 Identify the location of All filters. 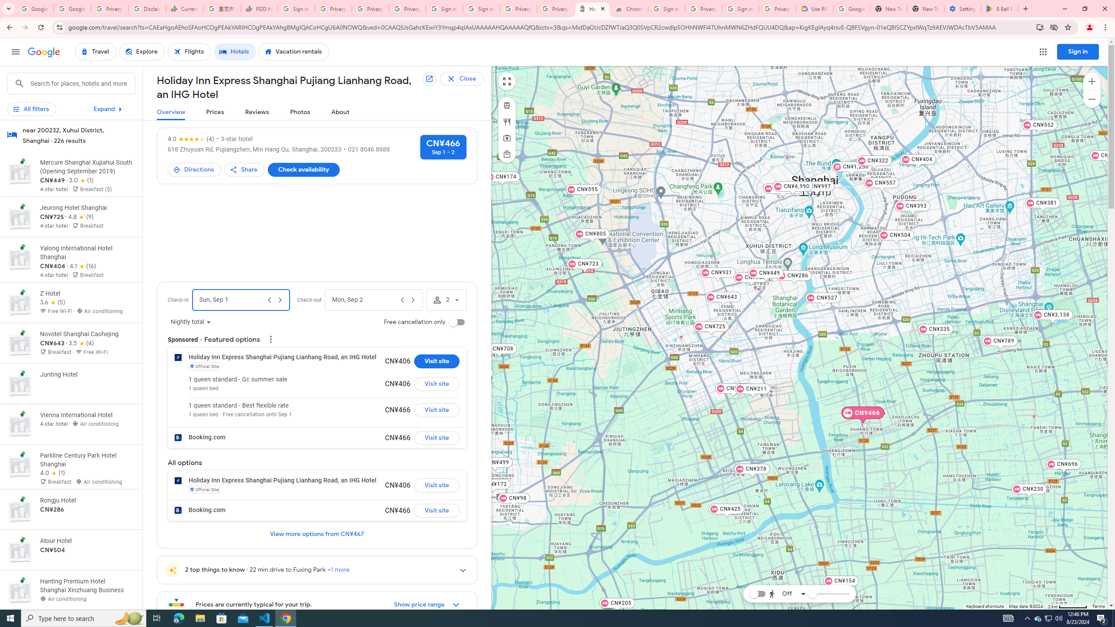
(31, 109).